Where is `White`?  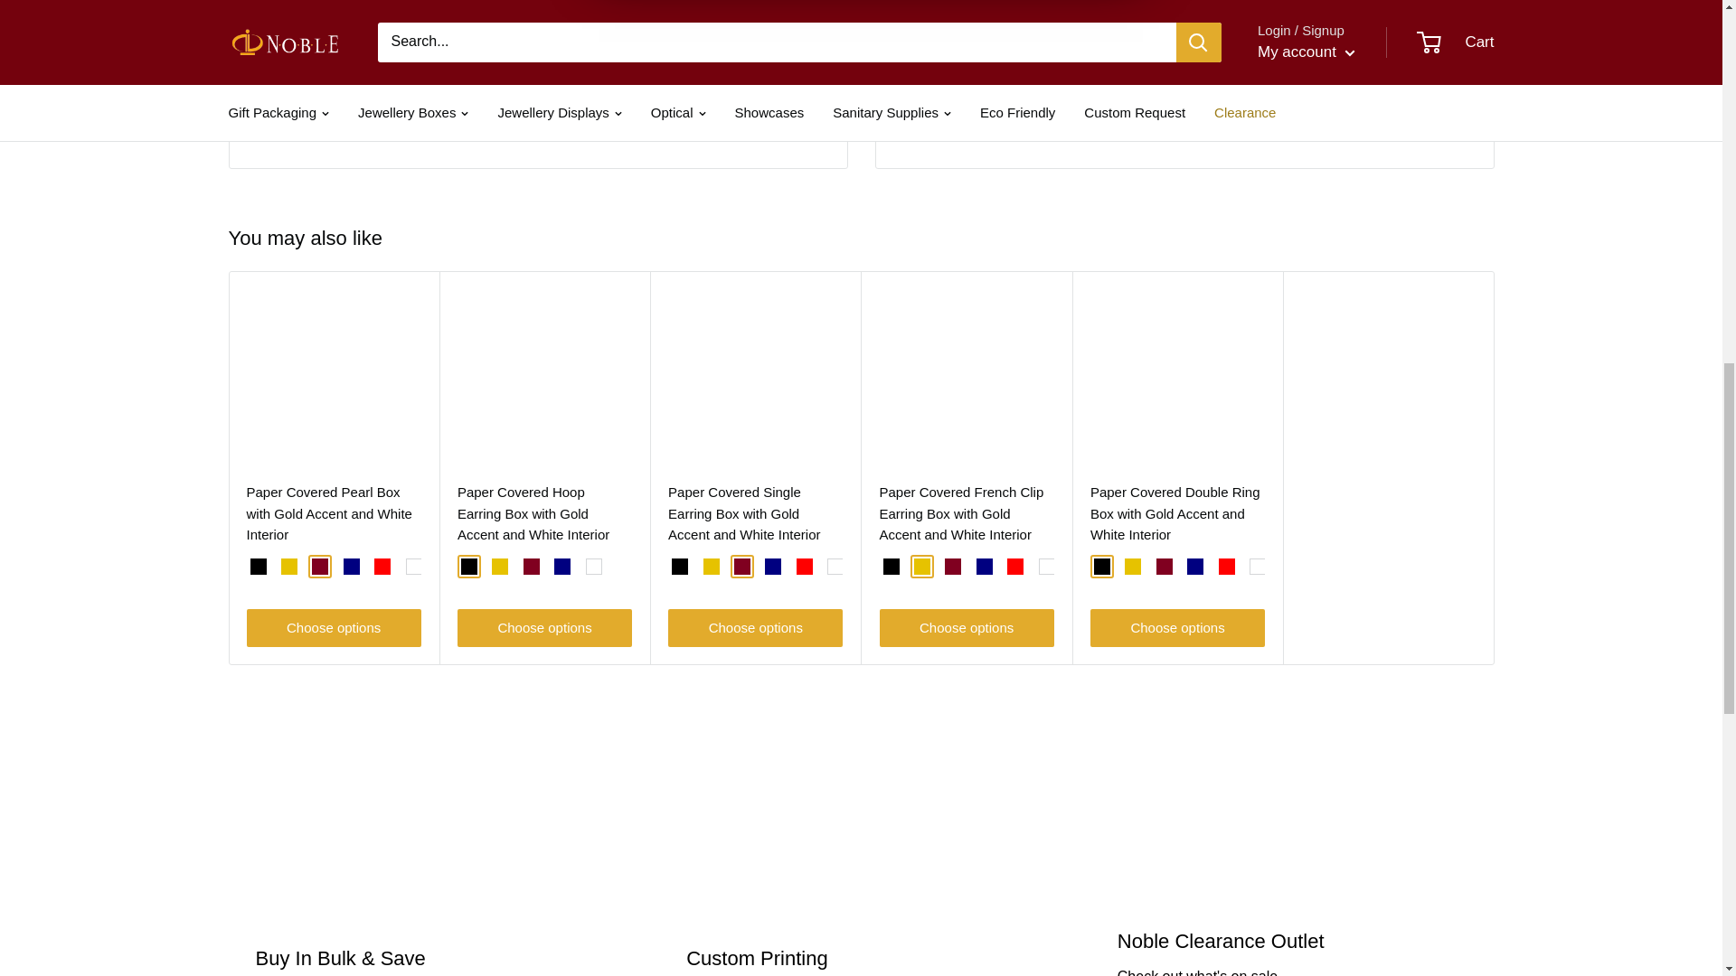
White is located at coordinates (414, 566).